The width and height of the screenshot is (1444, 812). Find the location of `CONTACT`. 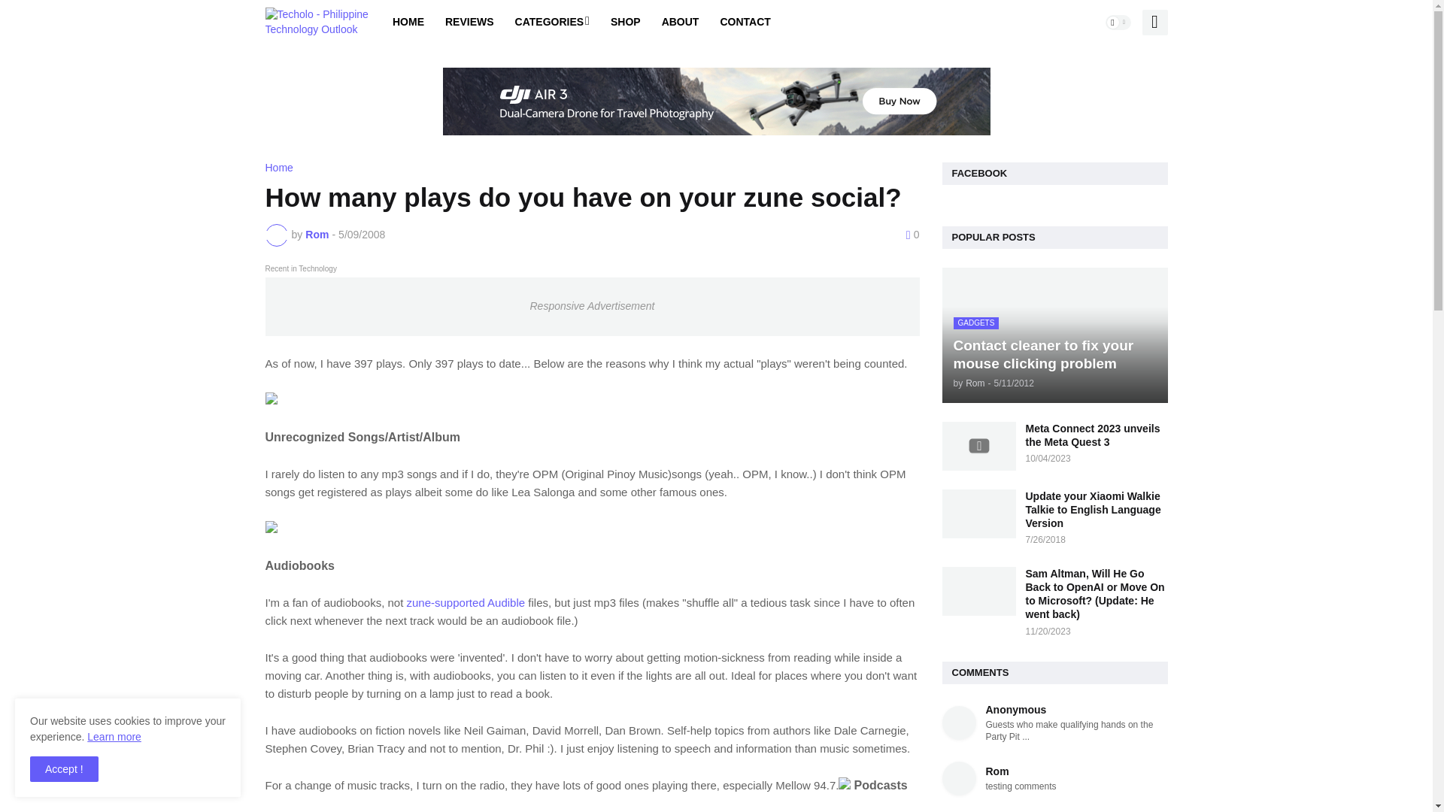

CONTACT is located at coordinates (745, 23).